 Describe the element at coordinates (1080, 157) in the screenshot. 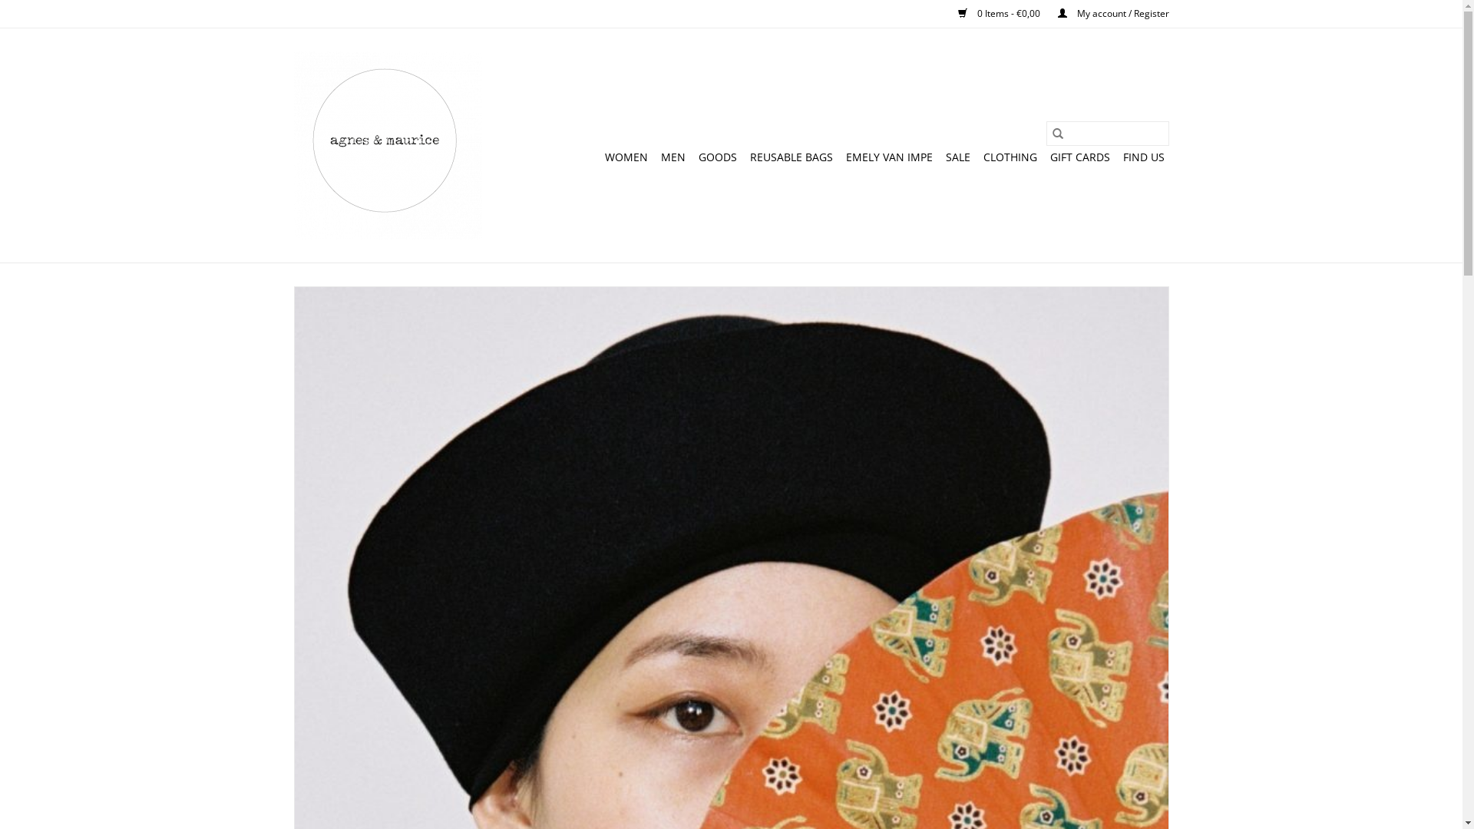

I see `GIFT CARDS` at that location.